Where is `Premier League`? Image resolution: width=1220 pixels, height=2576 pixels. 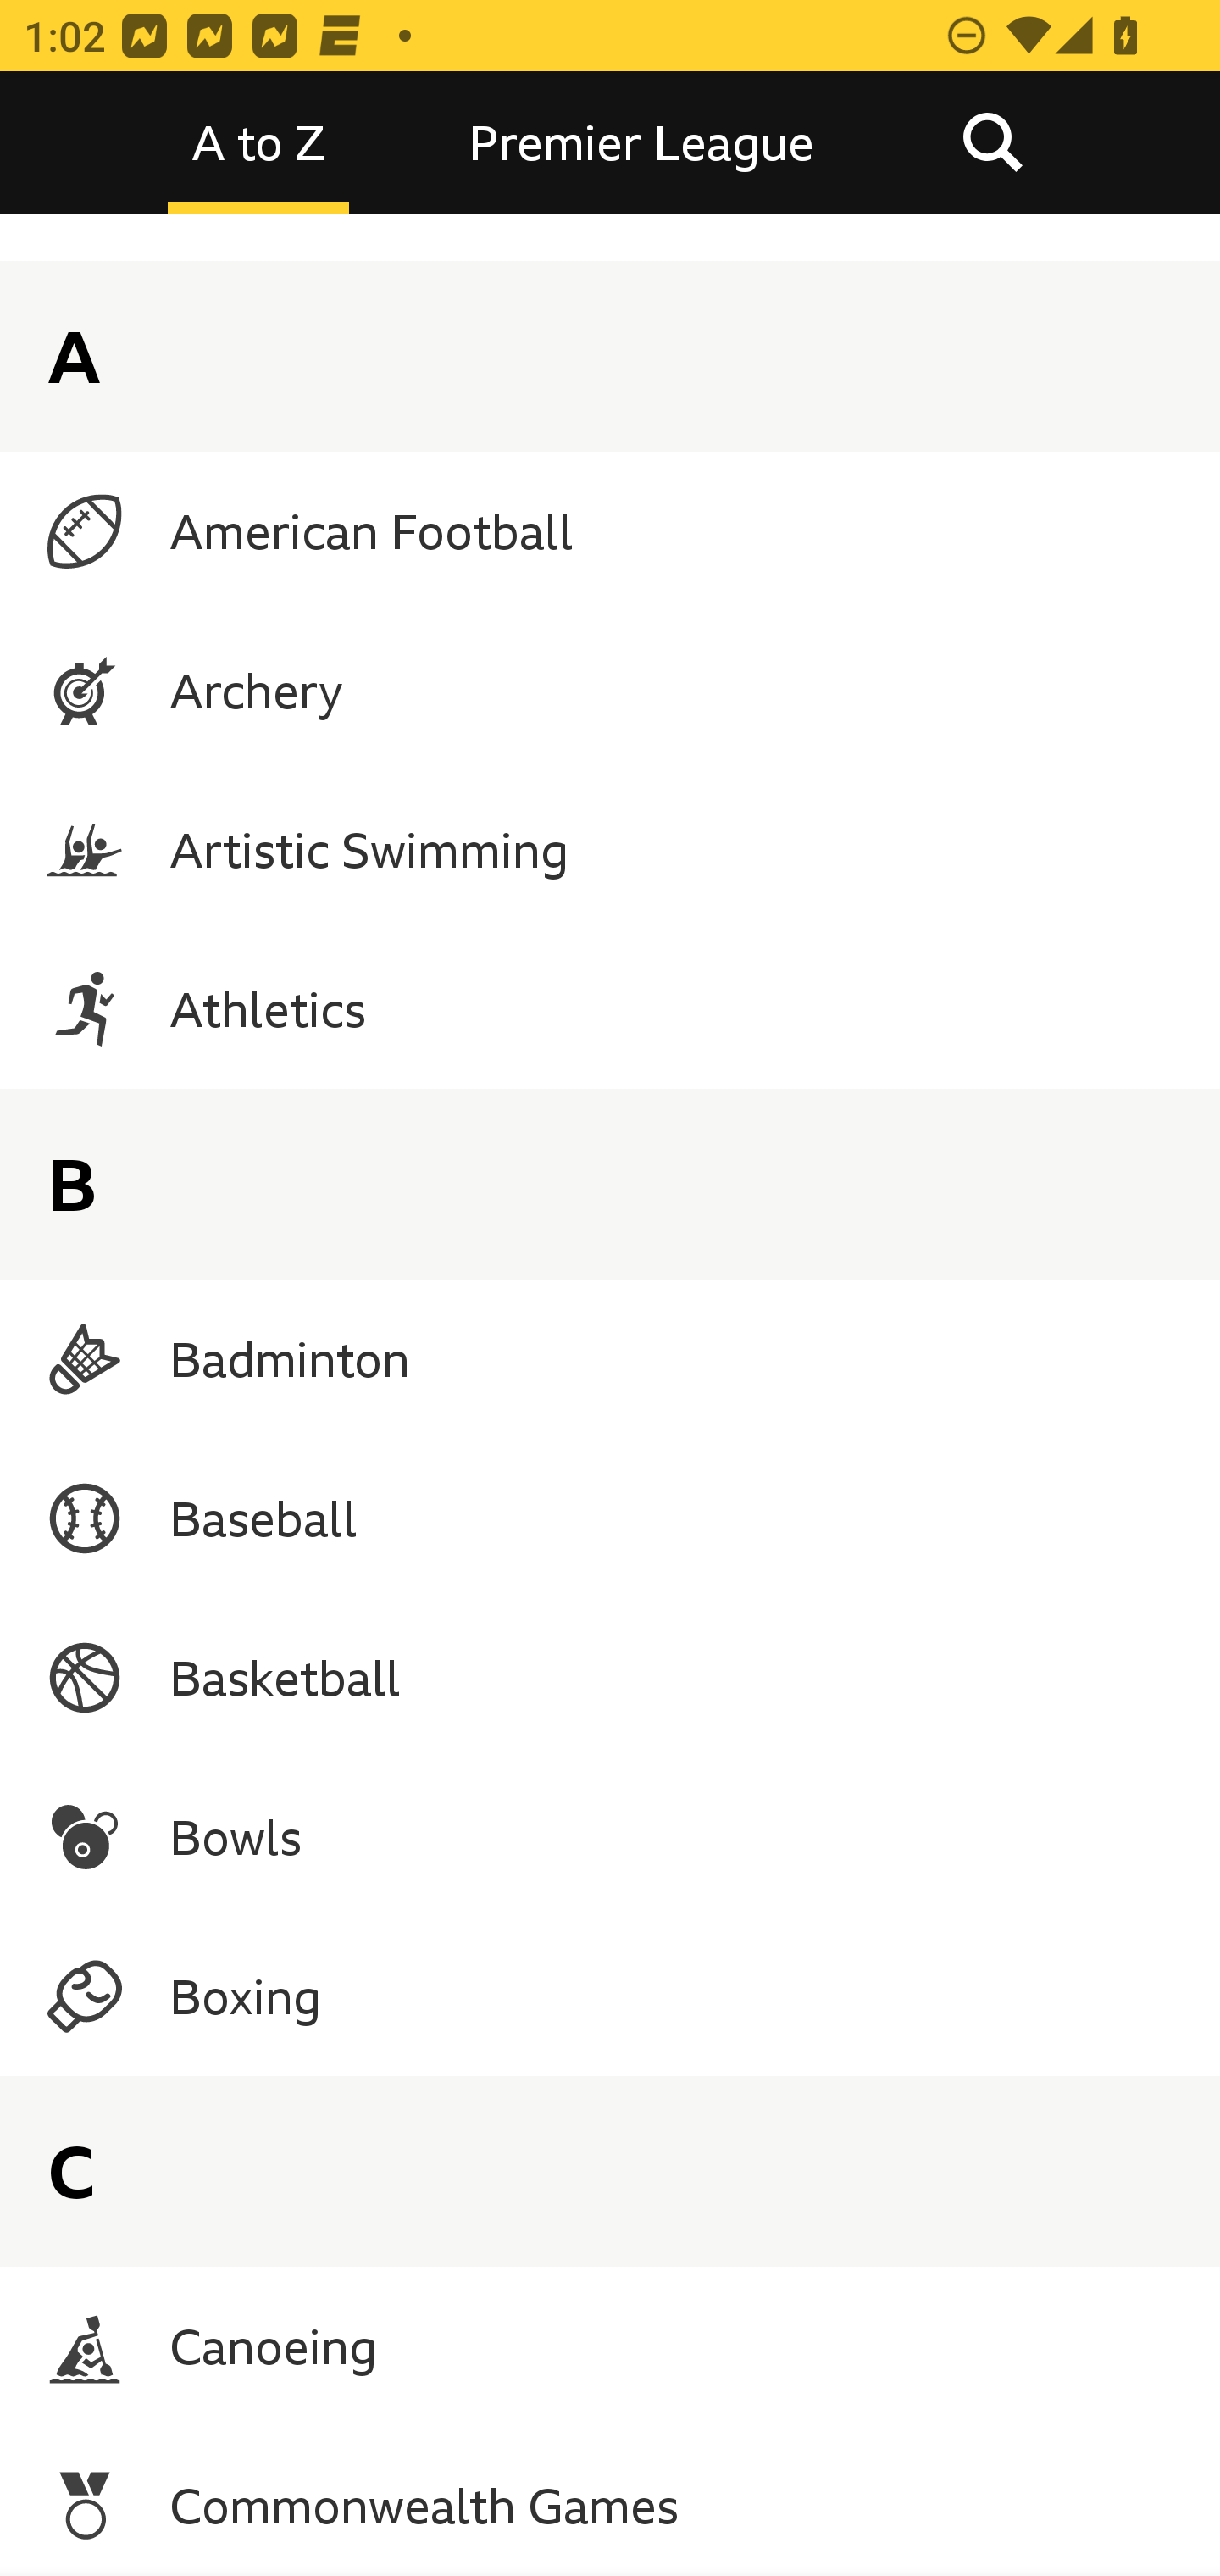
Premier League is located at coordinates (641, 142).